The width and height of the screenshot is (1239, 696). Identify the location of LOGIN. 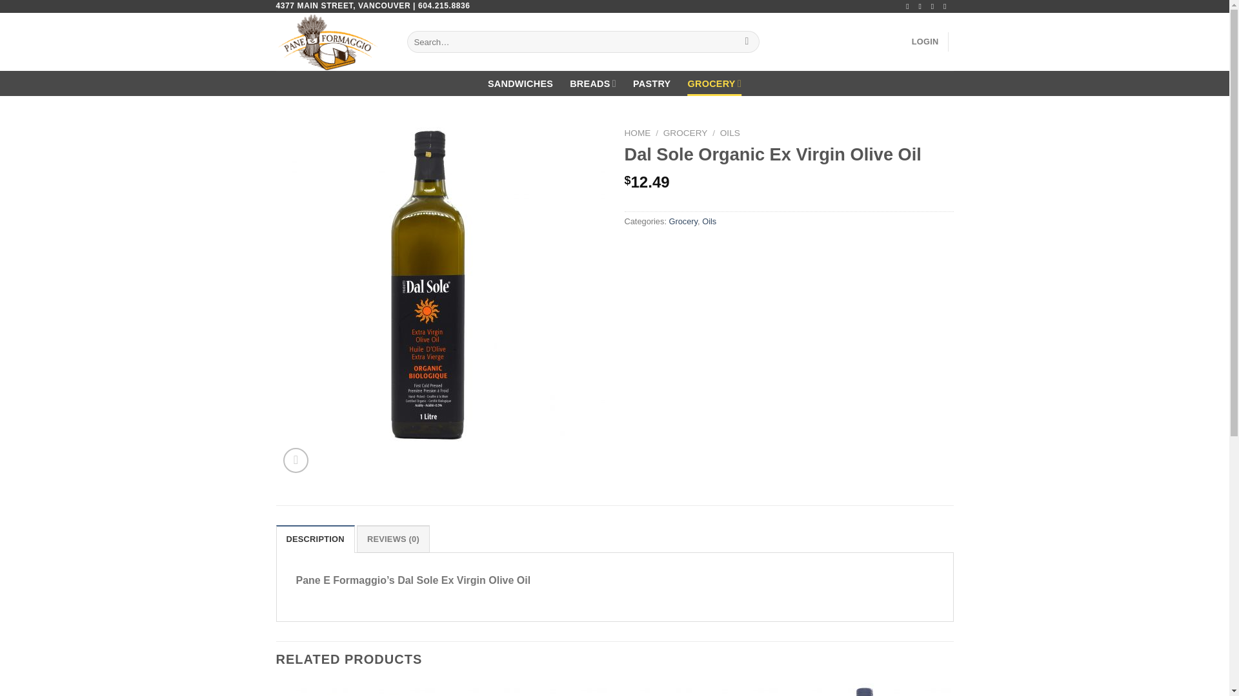
(925, 42).